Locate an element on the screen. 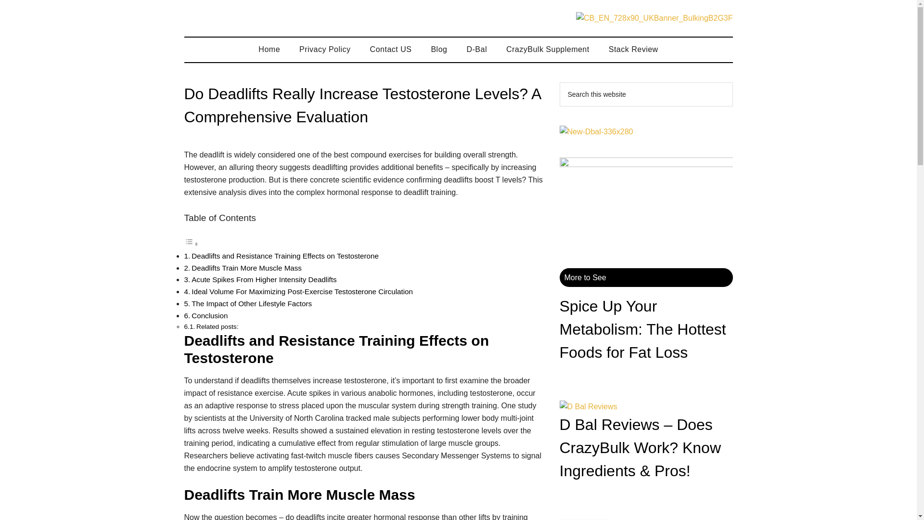 The image size is (924, 520). D-Bal is located at coordinates (476, 49).